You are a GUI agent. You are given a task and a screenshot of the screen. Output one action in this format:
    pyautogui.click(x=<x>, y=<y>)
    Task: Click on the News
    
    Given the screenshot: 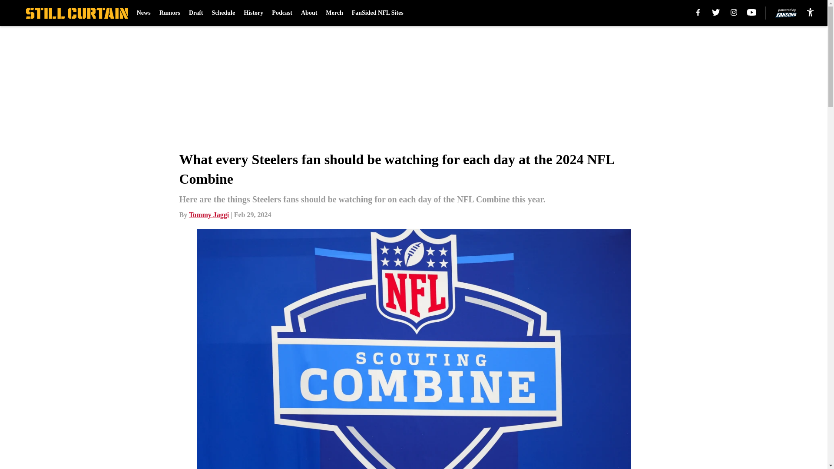 What is the action you would take?
    pyautogui.click(x=143, y=13)
    